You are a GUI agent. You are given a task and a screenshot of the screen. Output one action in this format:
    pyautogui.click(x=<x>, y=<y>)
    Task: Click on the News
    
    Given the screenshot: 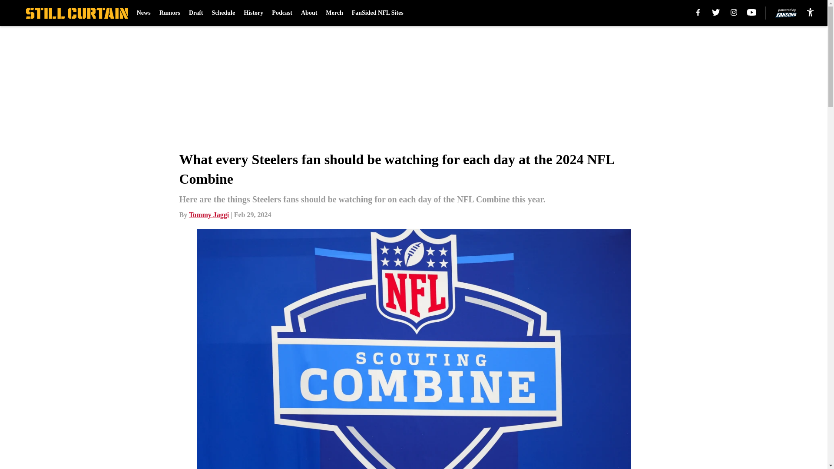 What is the action you would take?
    pyautogui.click(x=143, y=13)
    